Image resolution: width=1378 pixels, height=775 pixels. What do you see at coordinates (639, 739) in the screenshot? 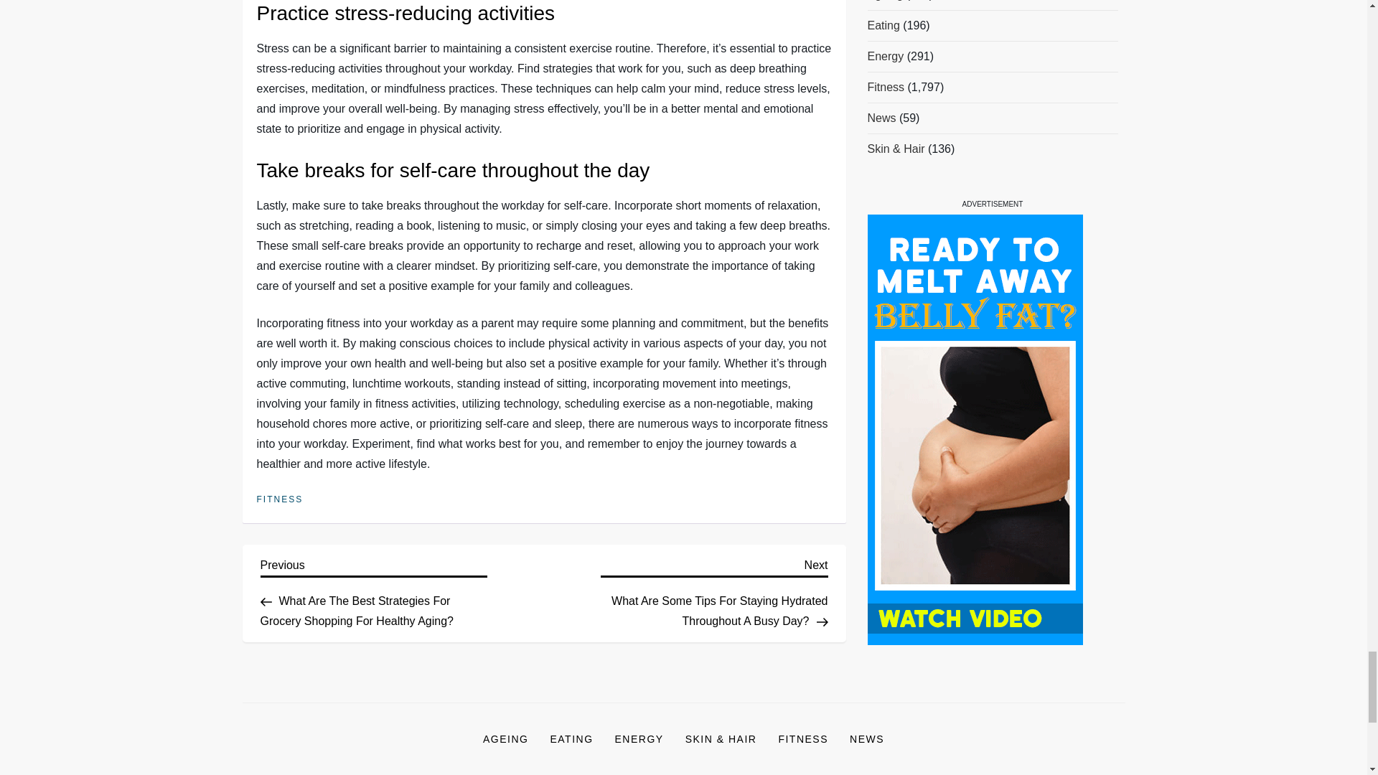
I see `ENERGY` at bounding box center [639, 739].